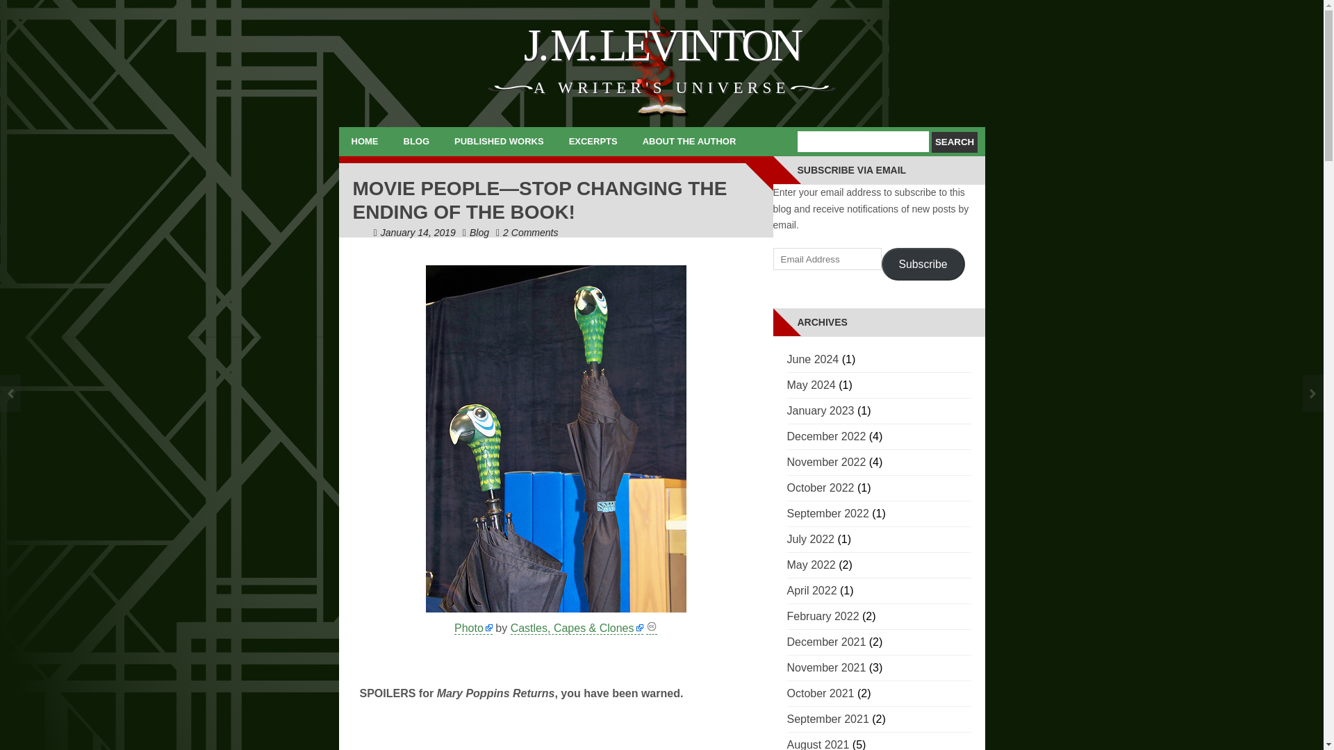 This screenshot has height=750, width=1334. I want to click on September 2021, so click(827, 719).